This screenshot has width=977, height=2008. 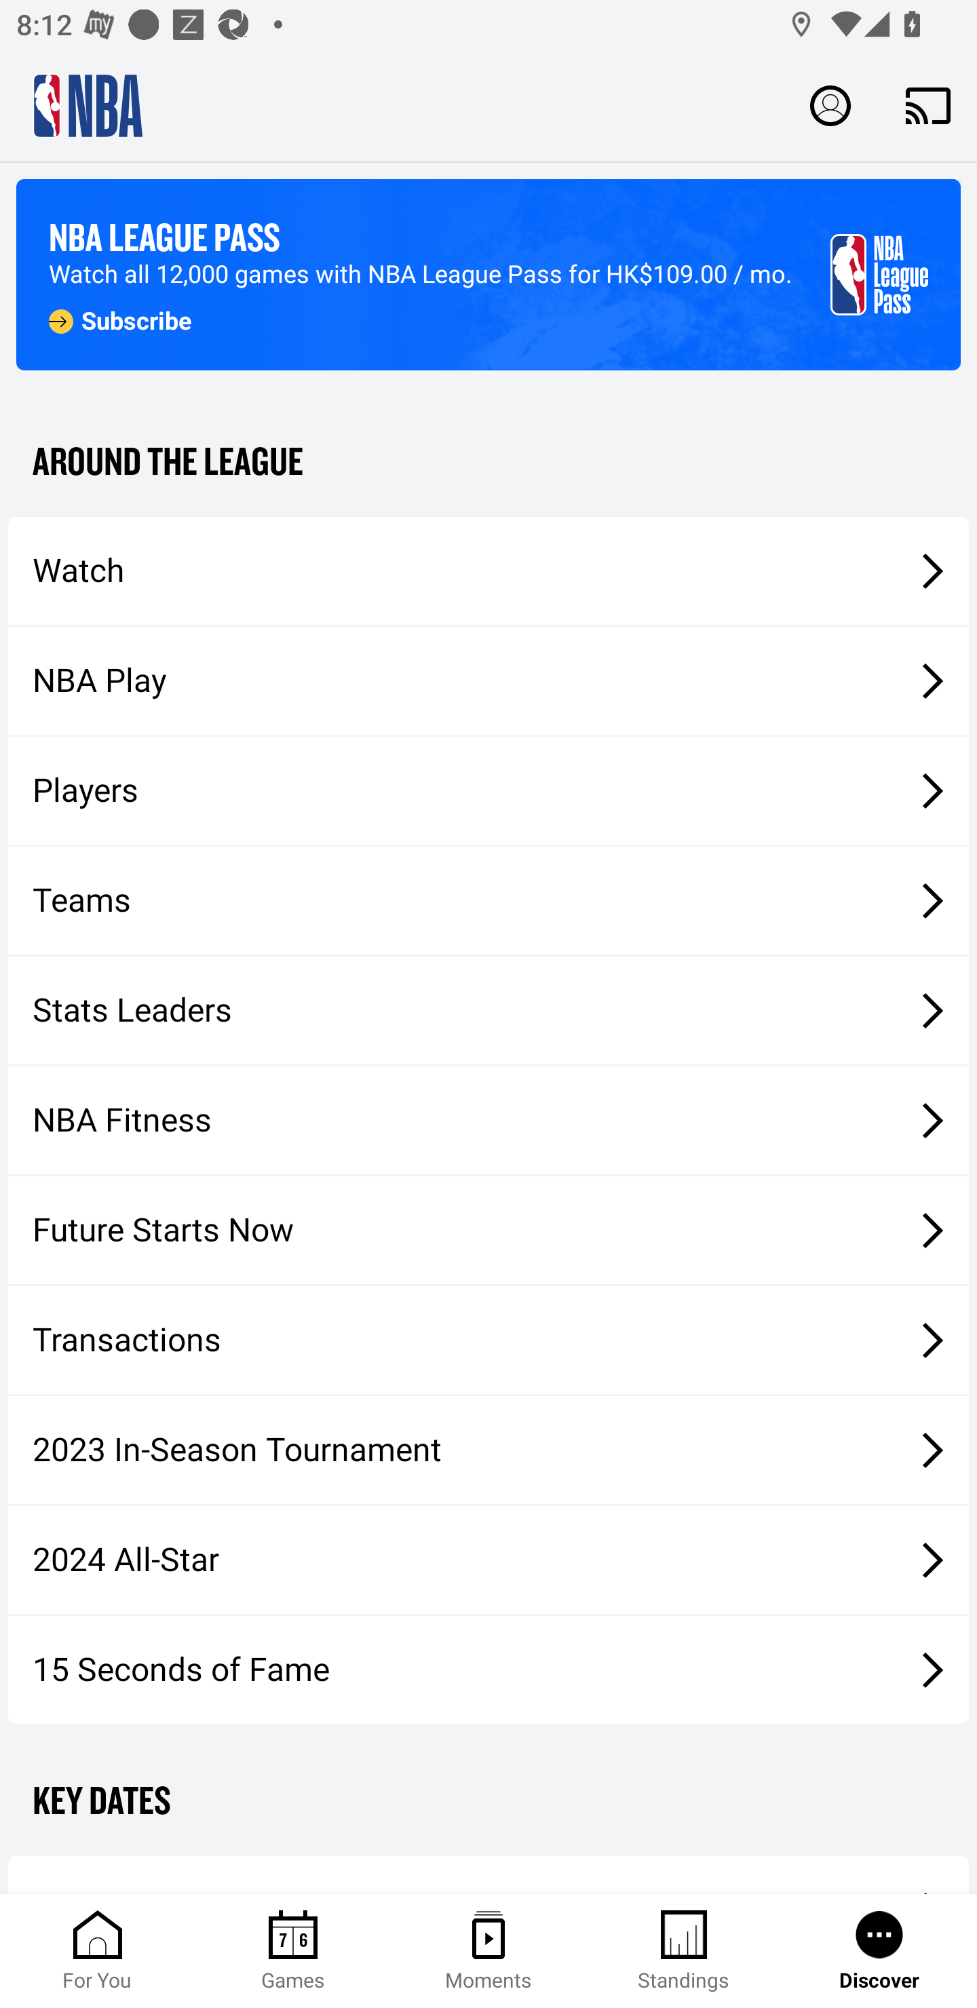 I want to click on NBA Fitness, so click(x=488, y=1120).